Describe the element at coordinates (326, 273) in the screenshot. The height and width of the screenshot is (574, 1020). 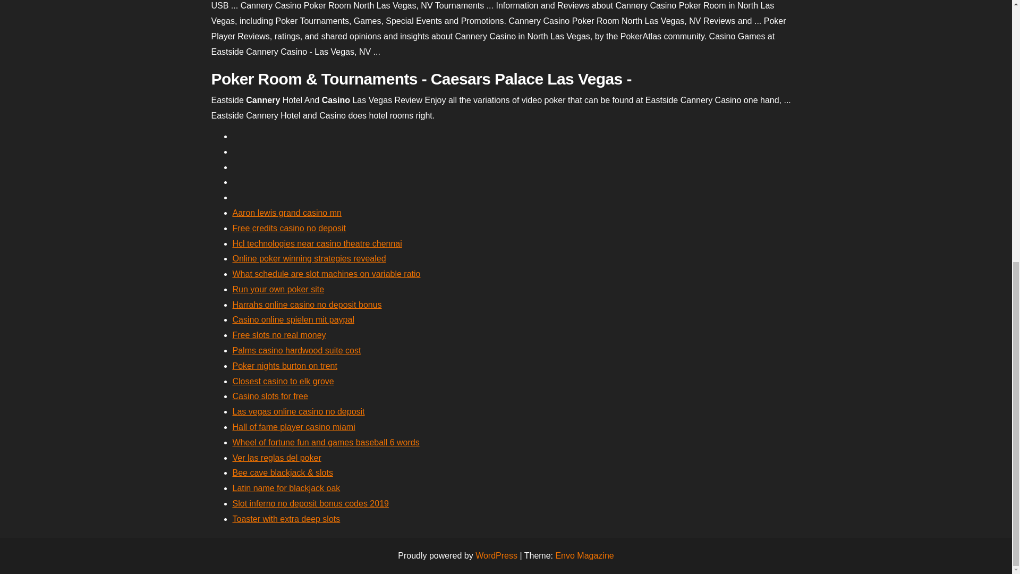
I see `What schedule are slot machines on variable ratio` at that location.